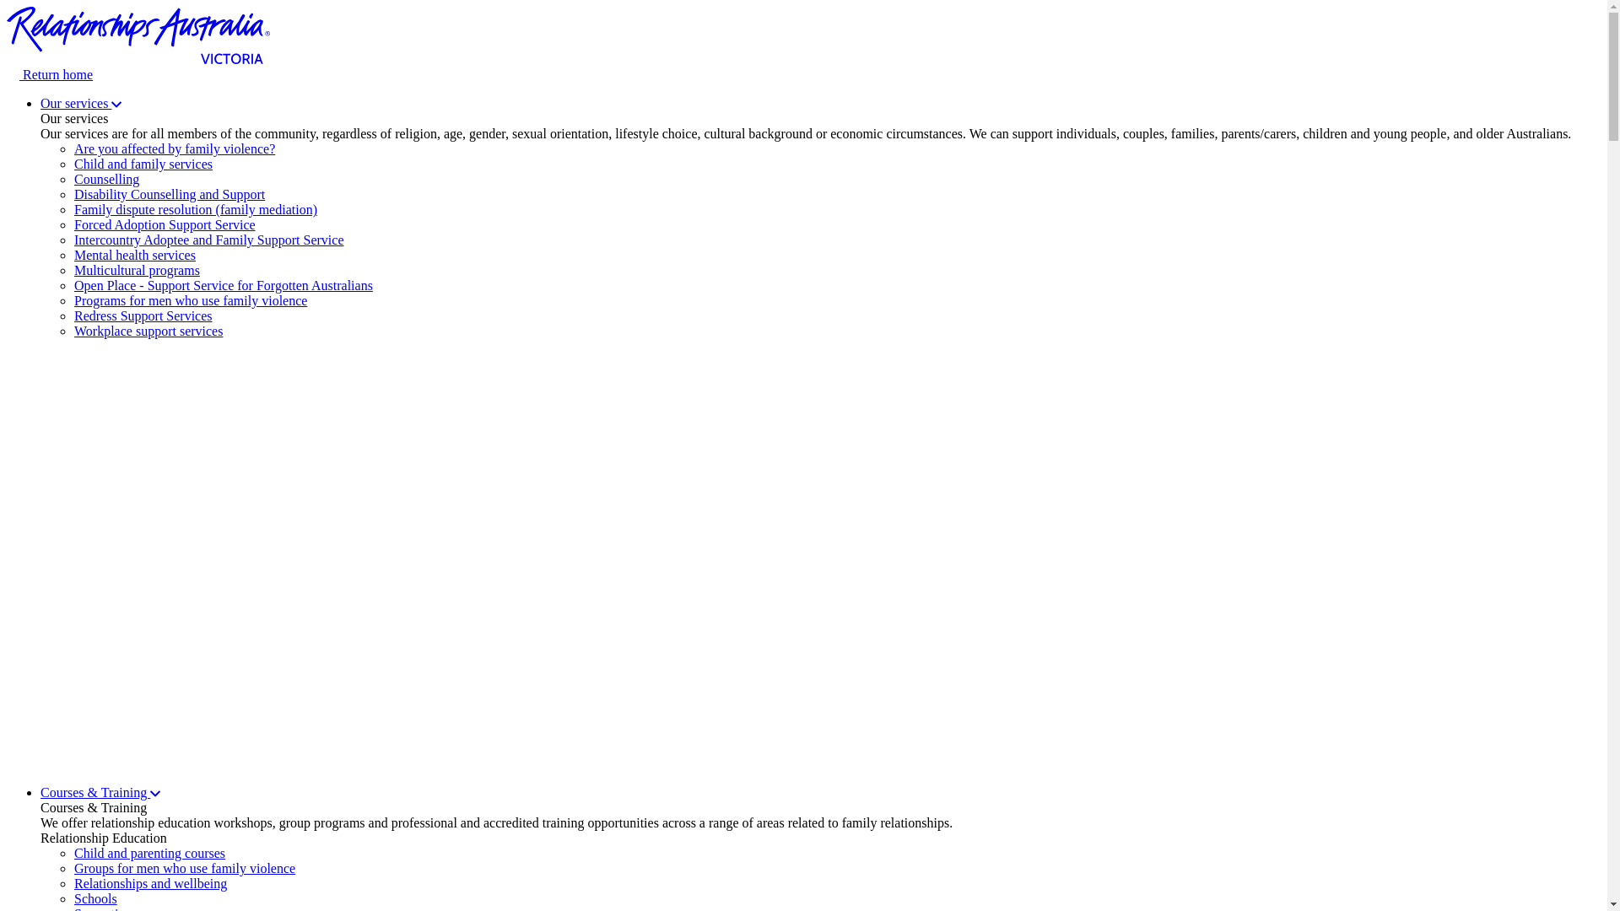 The width and height of the screenshot is (1620, 911). Describe the element at coordinates (106, 179) in the screenshot. I see `Counselling` at that location.